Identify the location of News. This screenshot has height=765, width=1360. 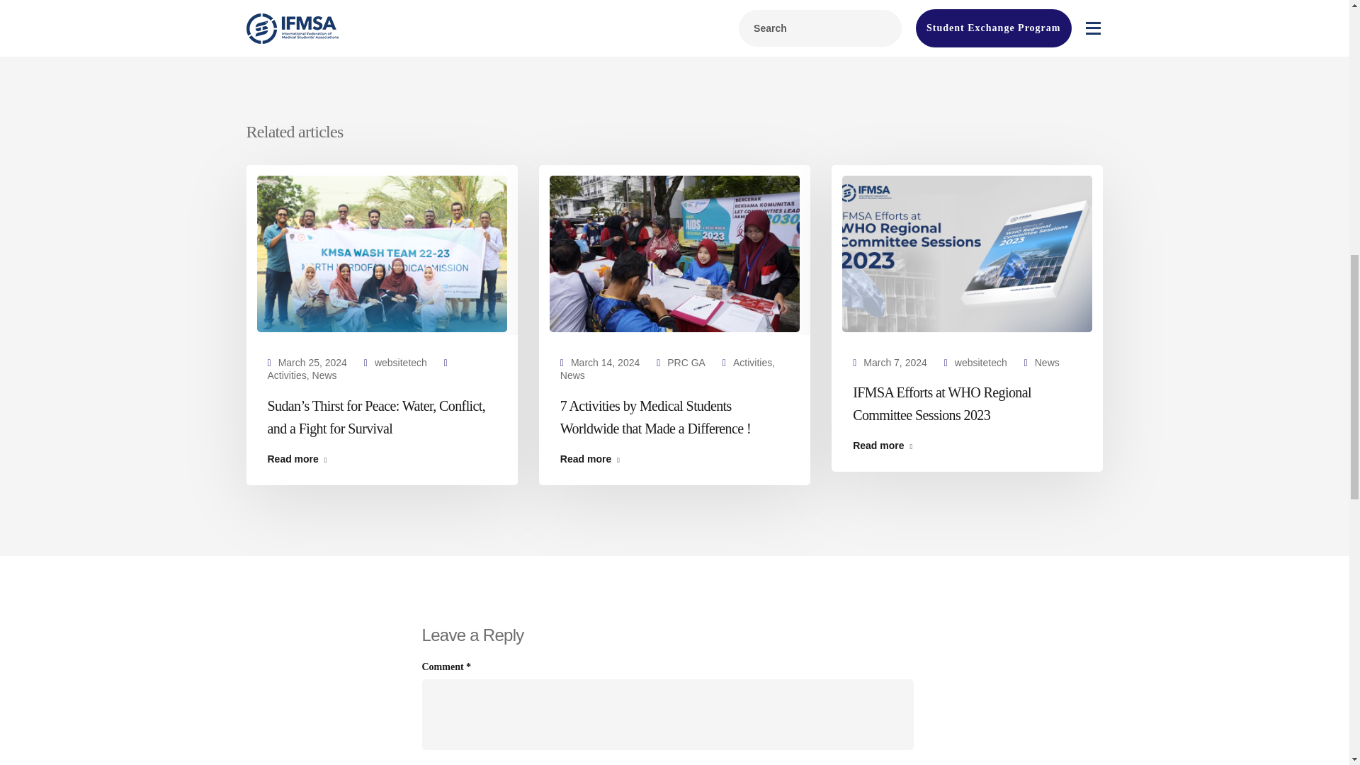
(324, 375).